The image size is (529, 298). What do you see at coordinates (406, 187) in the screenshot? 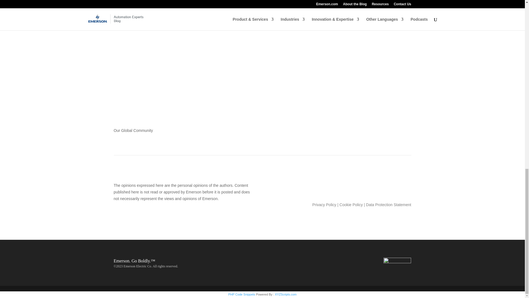
I see `Follow on Youtube` at bounding box center [406, 187].